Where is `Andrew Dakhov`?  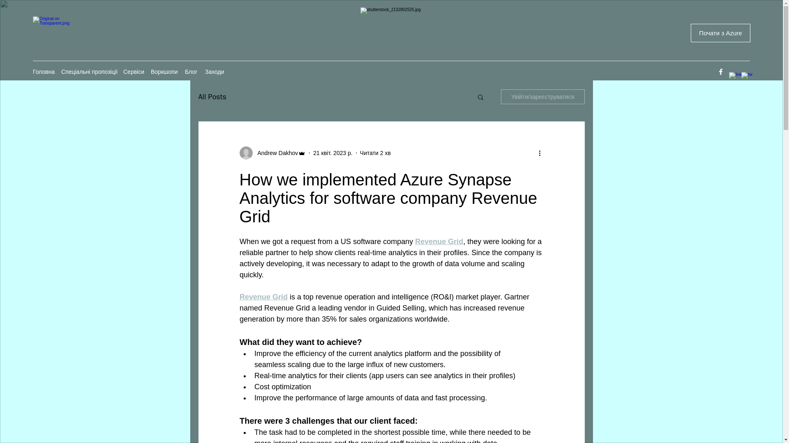
Andrew Dakhov is located at coordinates (275, 153).